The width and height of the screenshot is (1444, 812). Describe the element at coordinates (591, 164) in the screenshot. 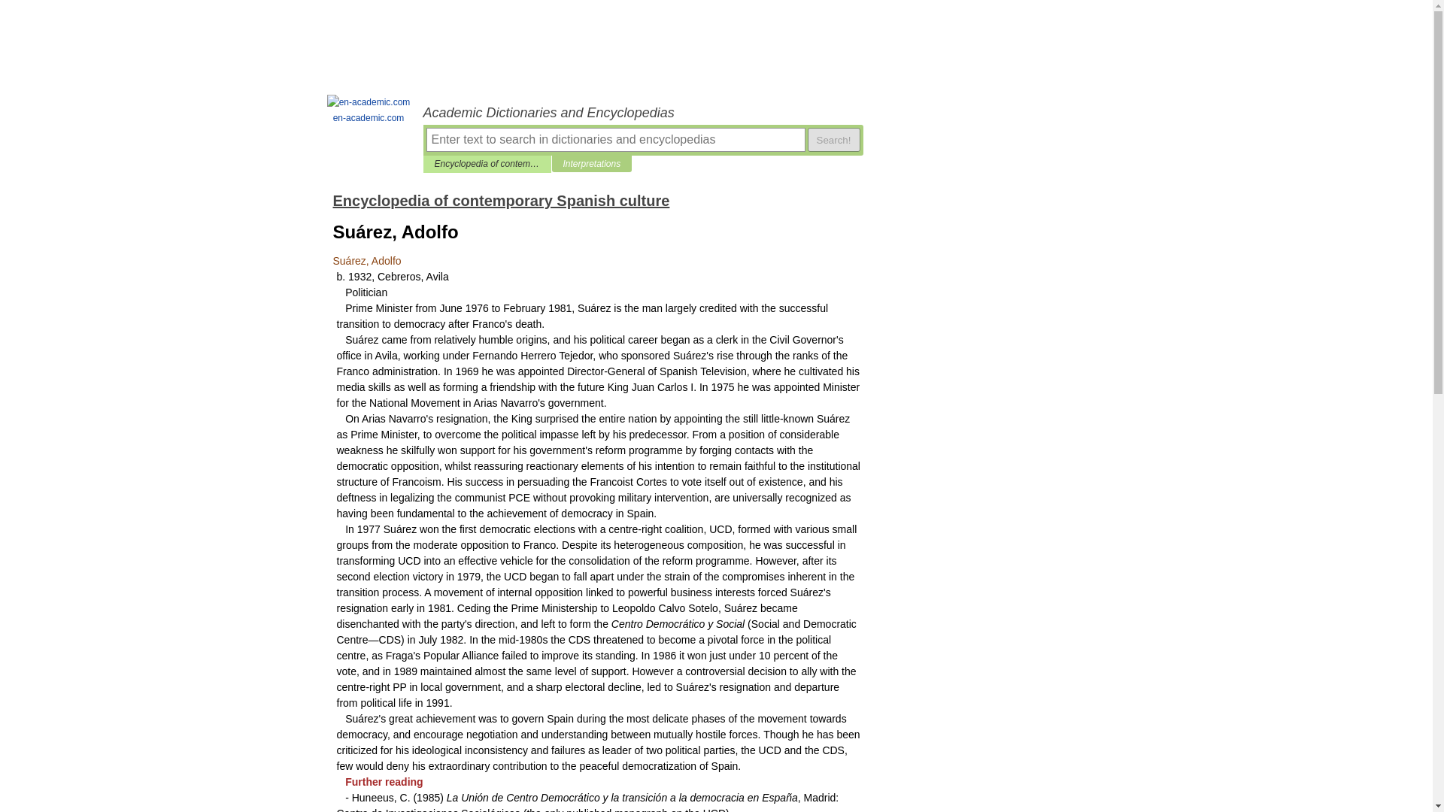

I see `Interpretations` at that location.